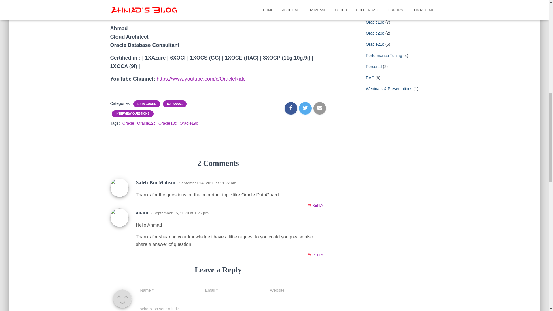  What do you see at coordinates (175, 104) in the screenshot?
I see `DATABASE` at bounding box center [175, 104].